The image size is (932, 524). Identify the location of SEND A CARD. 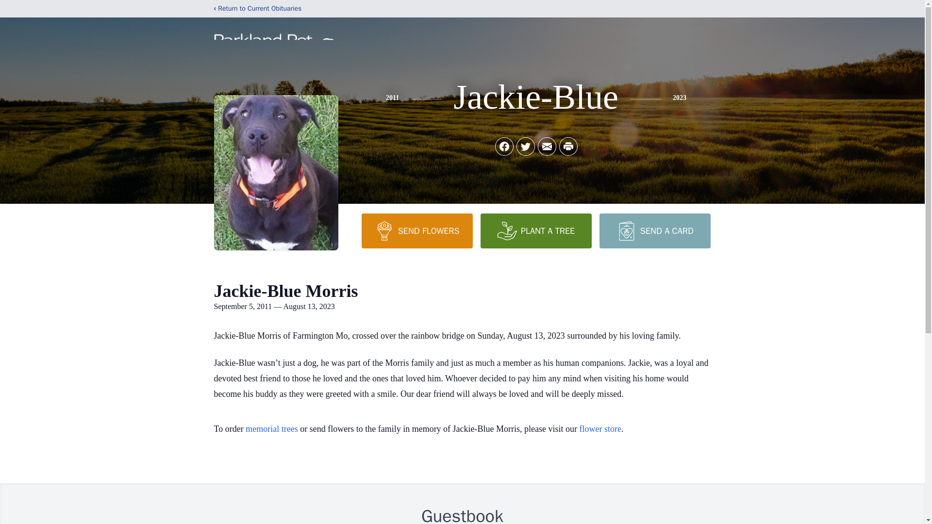
(654, 230).